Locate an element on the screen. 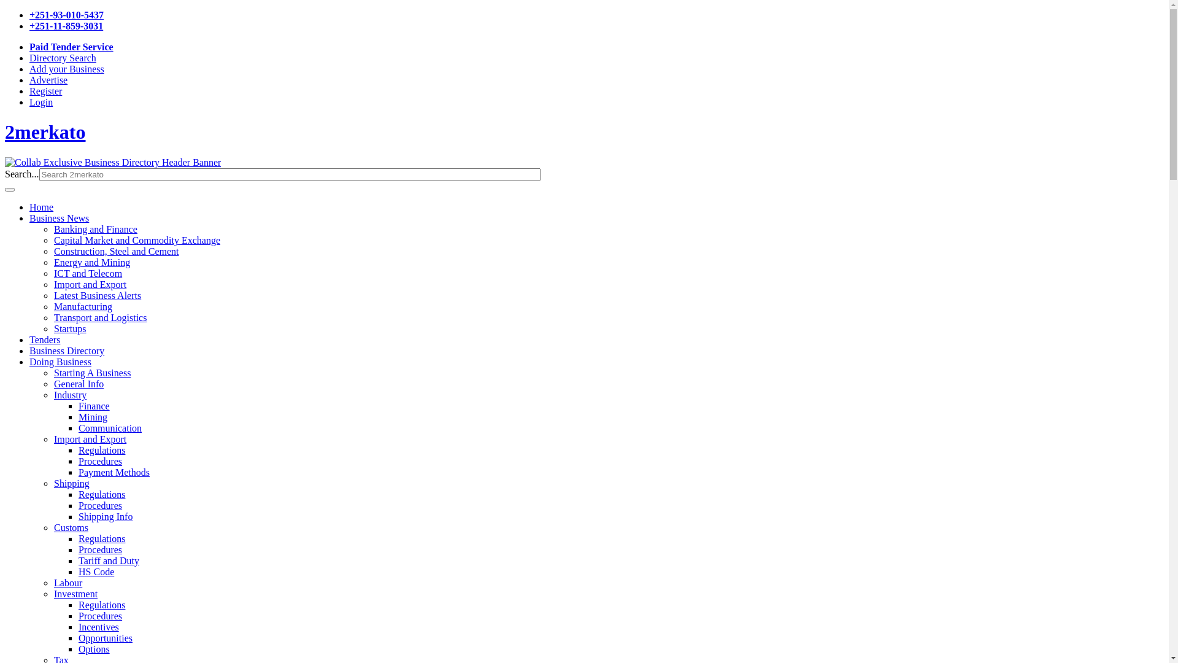 Image resolution: width=1178 pixels, height=663 pixels. Manufacturing is located at coordinates (83, 307).